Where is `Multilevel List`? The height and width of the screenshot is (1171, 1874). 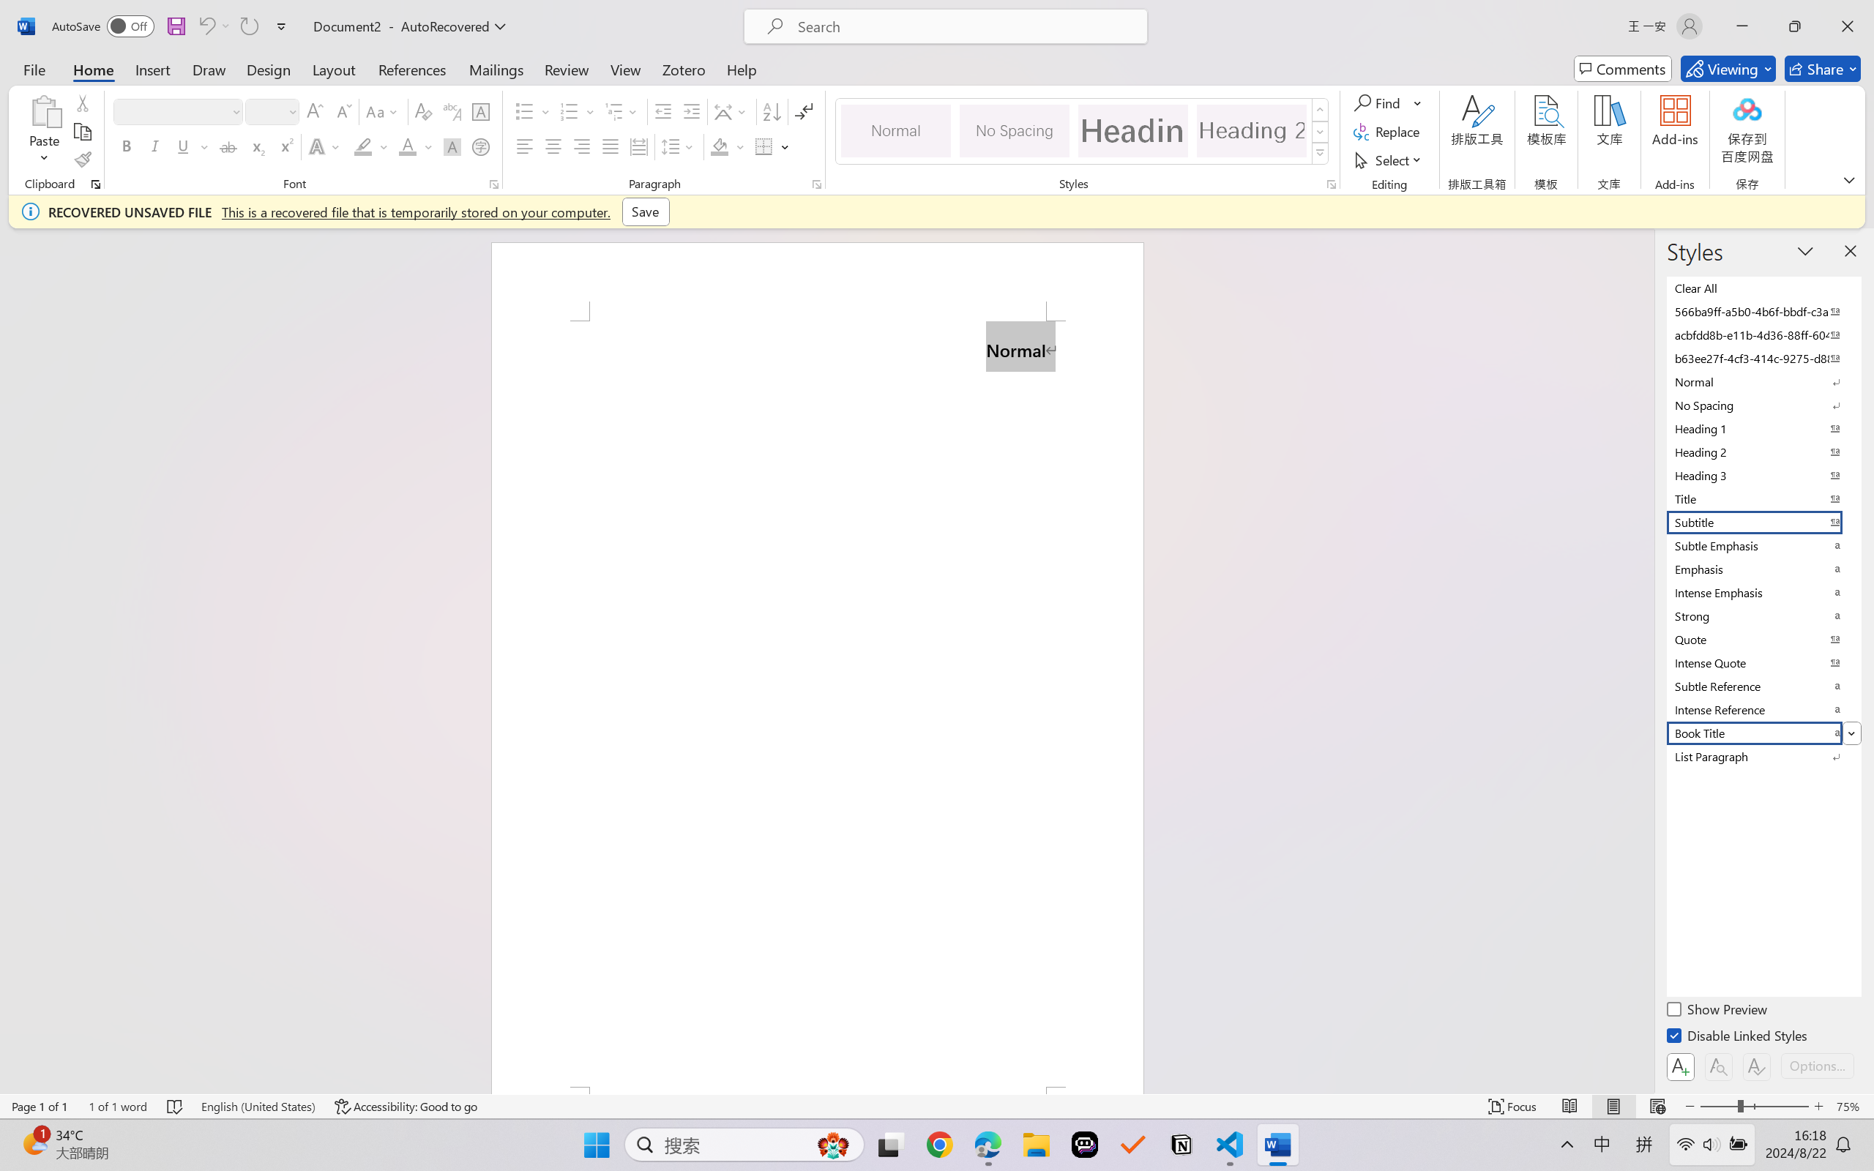
Multilevel List is located at coordinates (622, 111).